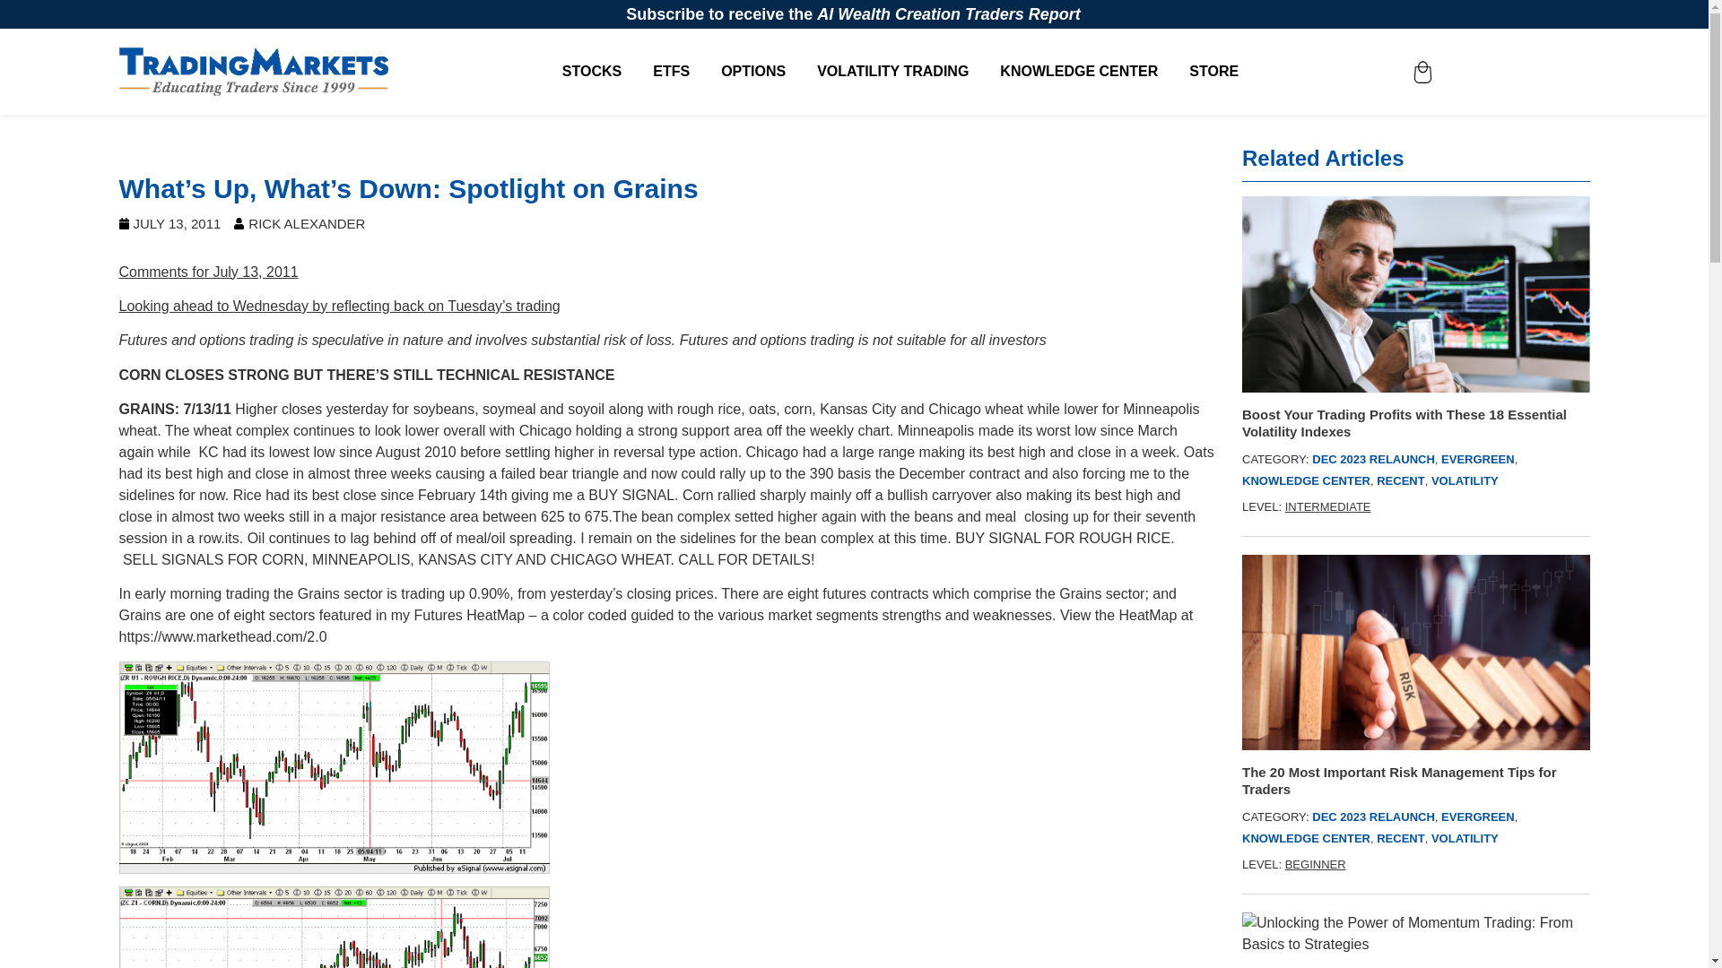 This screenshot has height=968, width=1722. I want to click on VOLATILITY TRADING, so click(891, 72).